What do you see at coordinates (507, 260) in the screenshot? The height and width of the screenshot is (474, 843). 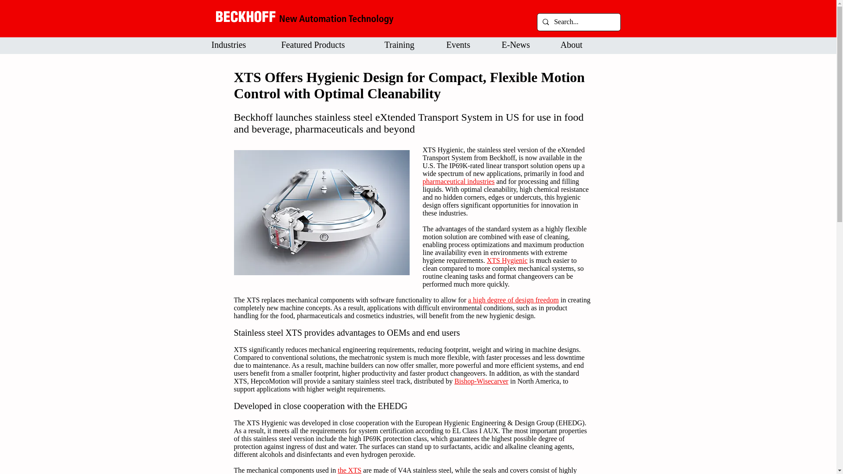 I see `XTS Hygienic` at bounding box center [507, 260].